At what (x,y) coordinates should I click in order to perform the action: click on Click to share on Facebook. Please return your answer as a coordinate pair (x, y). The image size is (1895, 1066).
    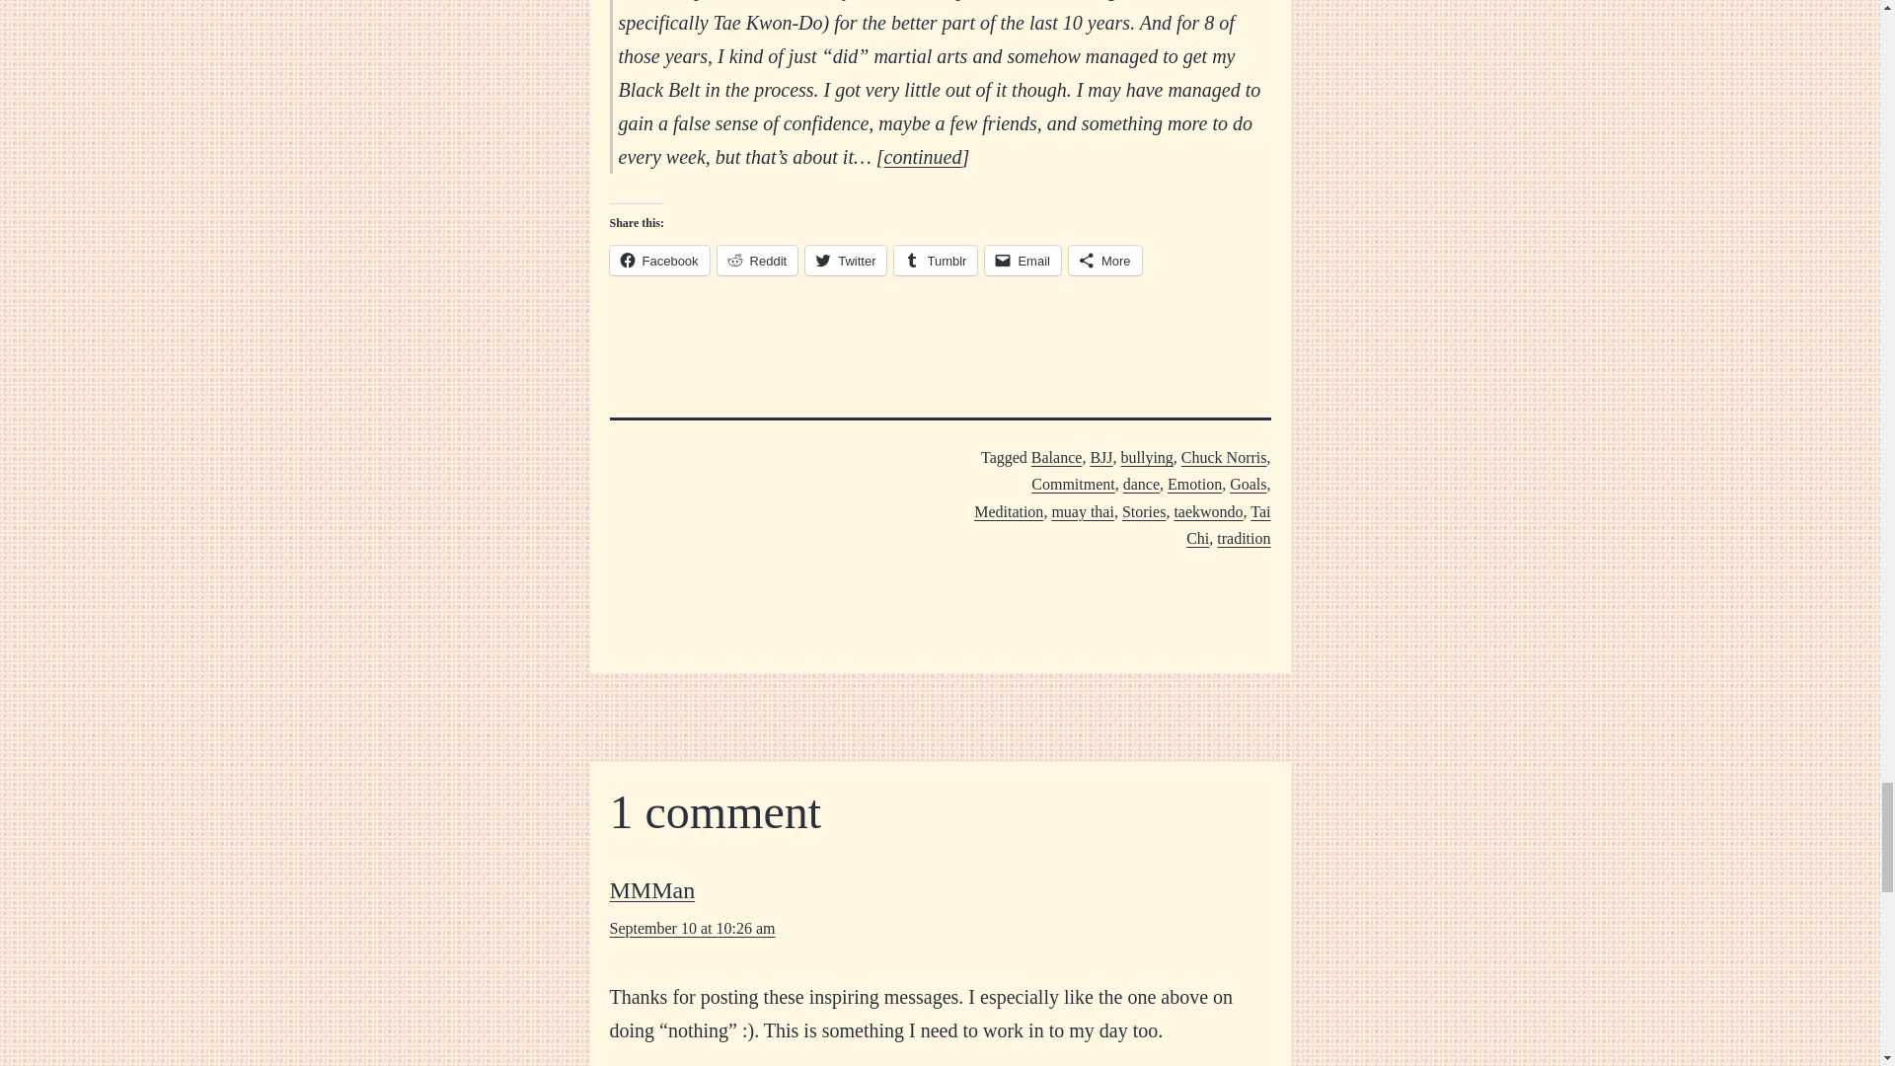
    Looking at the image, I should click on (659, 261).